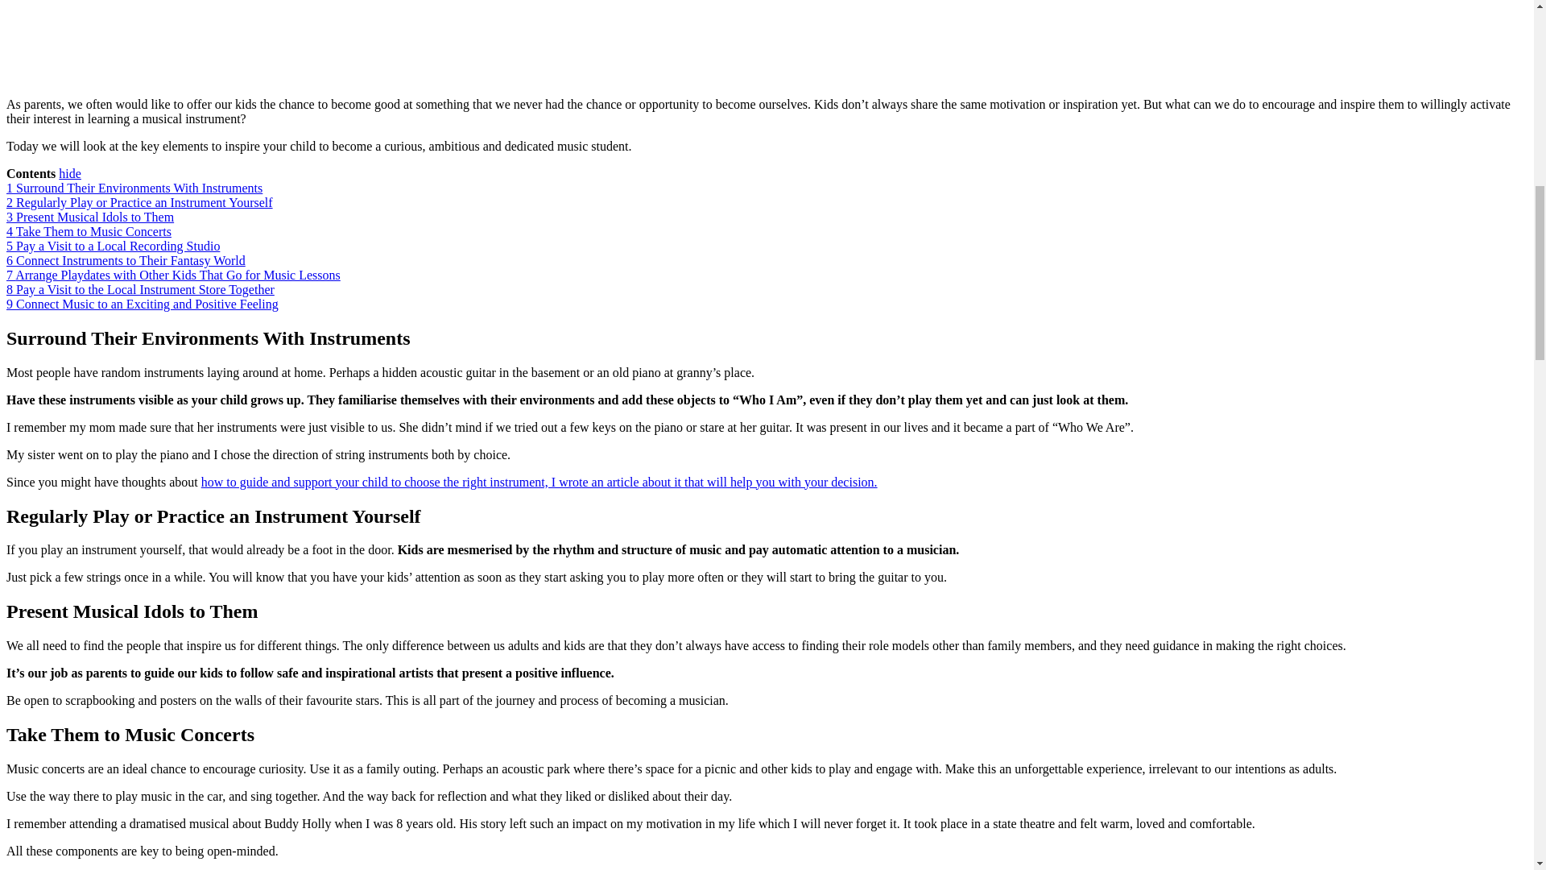  I want to click on 6 Connect Instruments to Their Fantasy World, so click(126, 260).